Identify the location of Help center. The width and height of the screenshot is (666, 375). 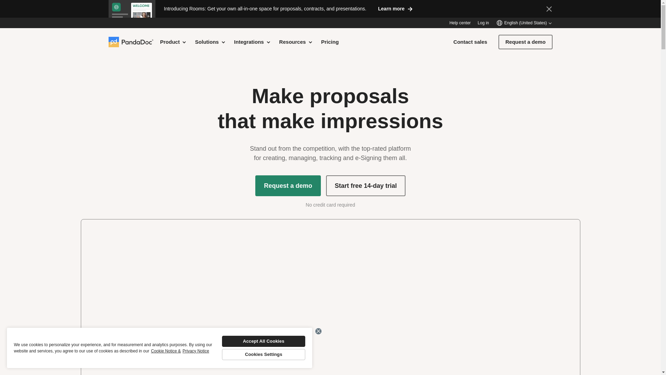
(460, 23).